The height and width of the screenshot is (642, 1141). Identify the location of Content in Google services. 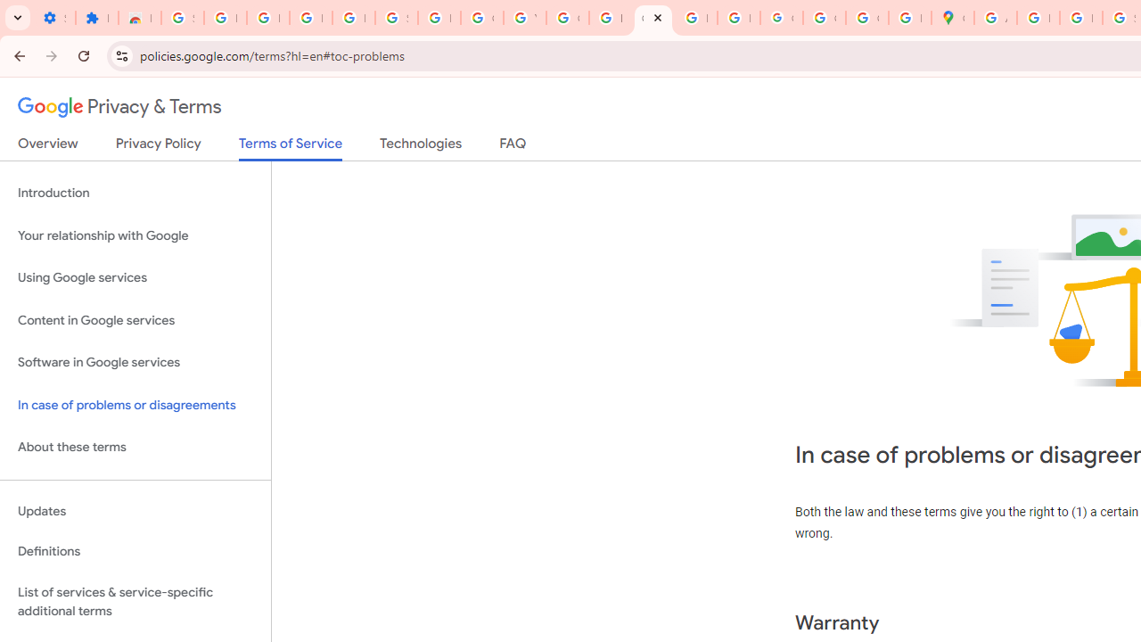
(135, 319).